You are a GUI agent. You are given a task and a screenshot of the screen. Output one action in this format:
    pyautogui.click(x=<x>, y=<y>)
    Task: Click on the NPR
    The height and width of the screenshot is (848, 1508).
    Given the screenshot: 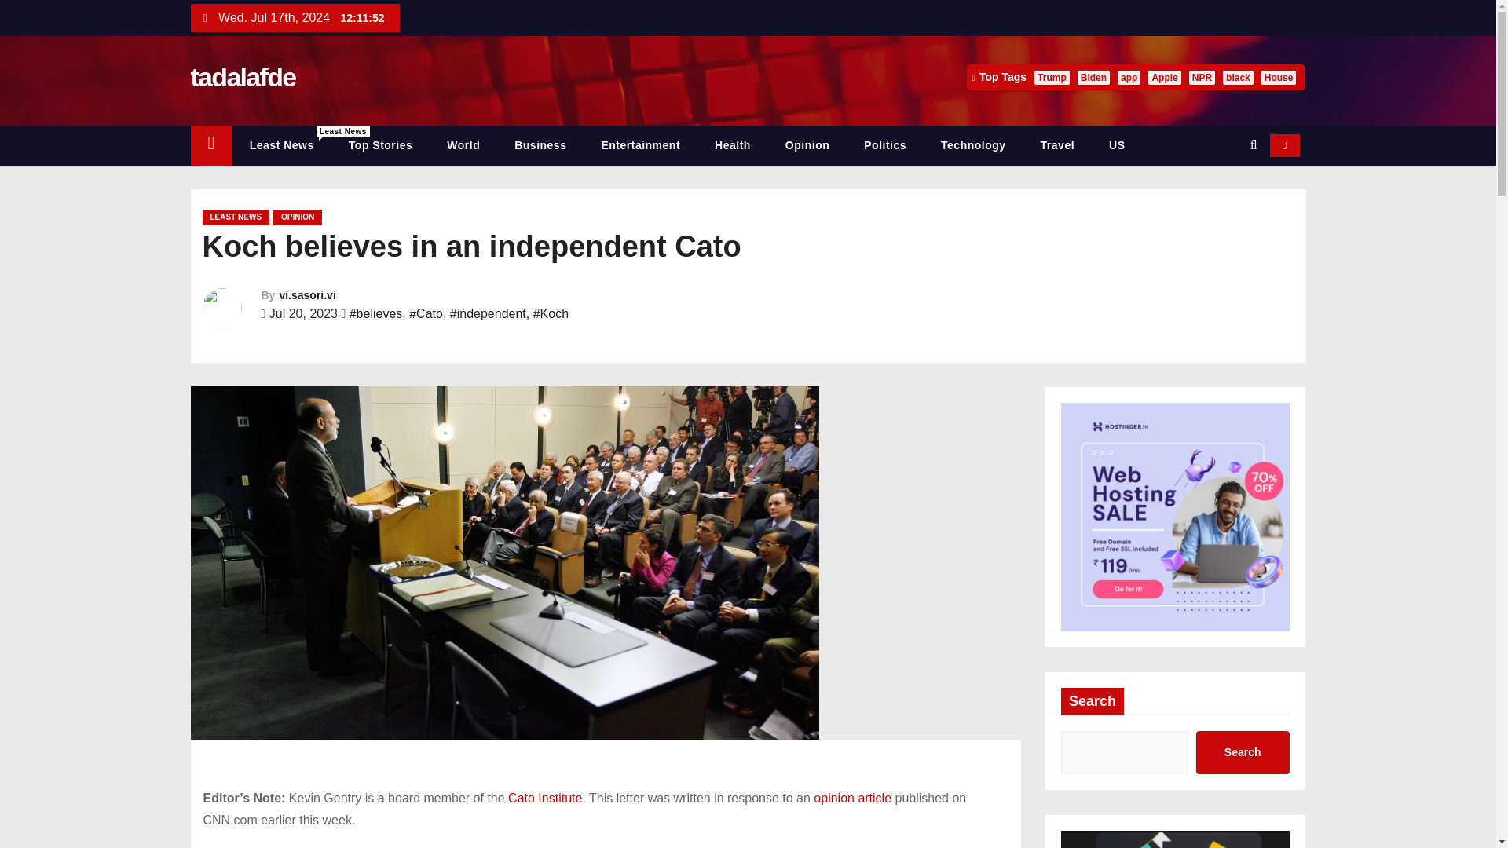 What is the action you would take?
    pyautogui.click(x=1202, y=77)
    